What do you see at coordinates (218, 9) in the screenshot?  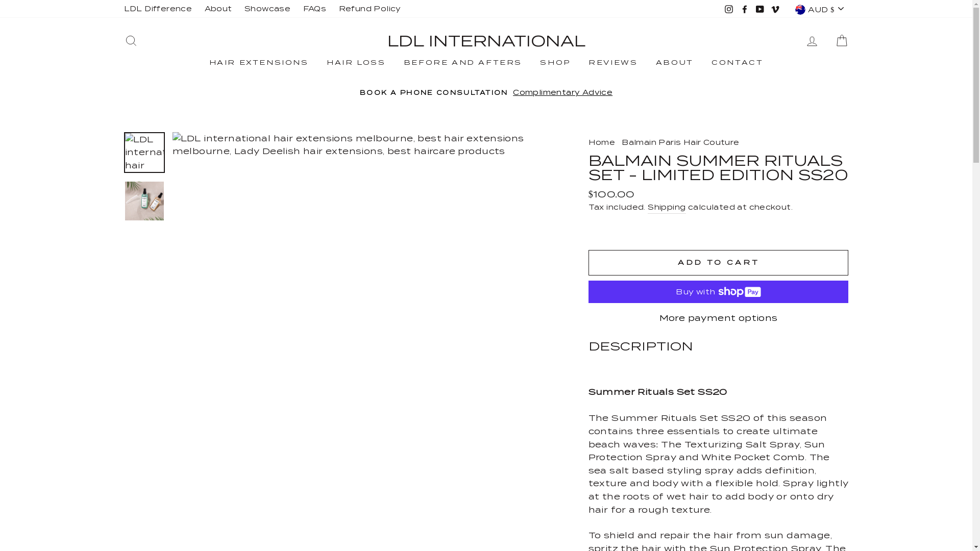 I see `About` at bounding box center [218, 9].